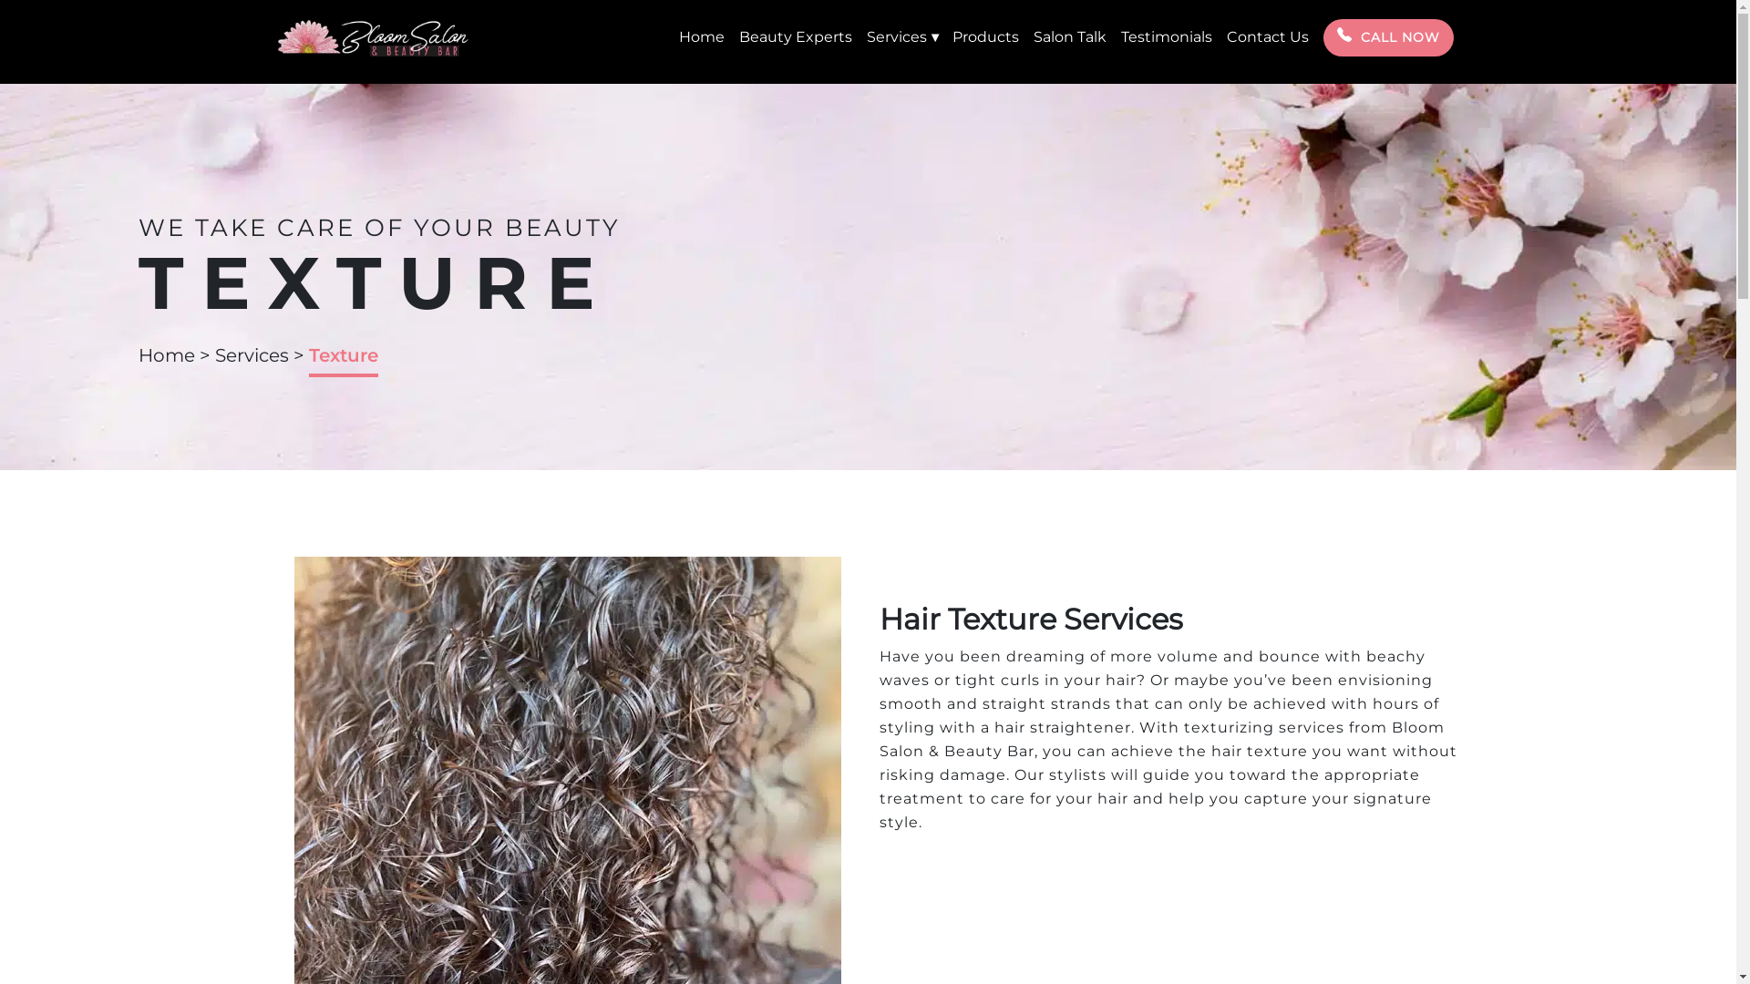 This screenshot has width=1750, height=984. What do you see at coordinates (1070, 36) in the screenshot?
I see `Salon Talk` at bounding box center [1070, 36].